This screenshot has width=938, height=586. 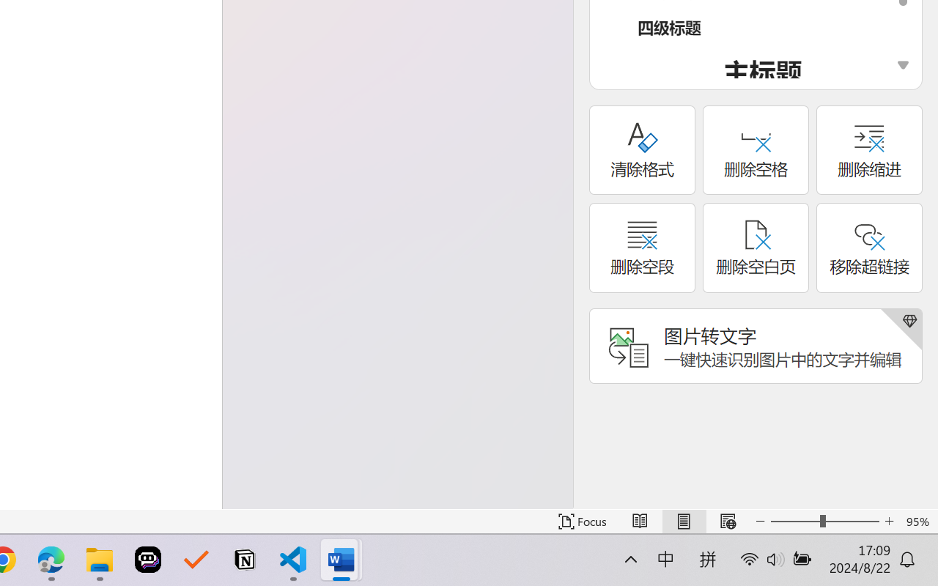 What do you see at coordinates (919, 522) in the screenshot?
I see `Zoom 95%` at bounding box center [919, 522].